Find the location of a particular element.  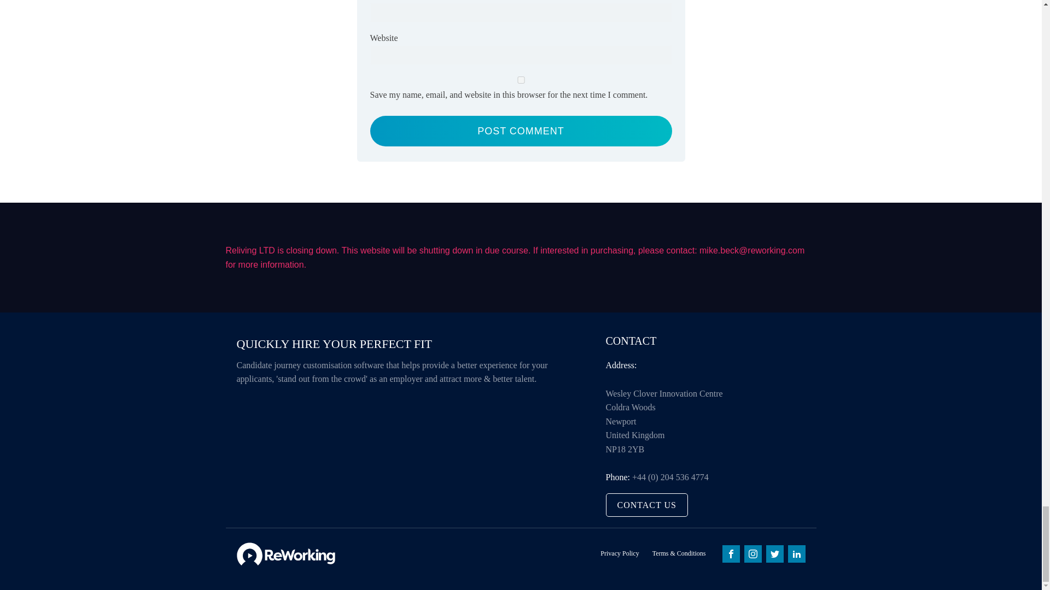

Post Comment is located at coordinates (521, 131).